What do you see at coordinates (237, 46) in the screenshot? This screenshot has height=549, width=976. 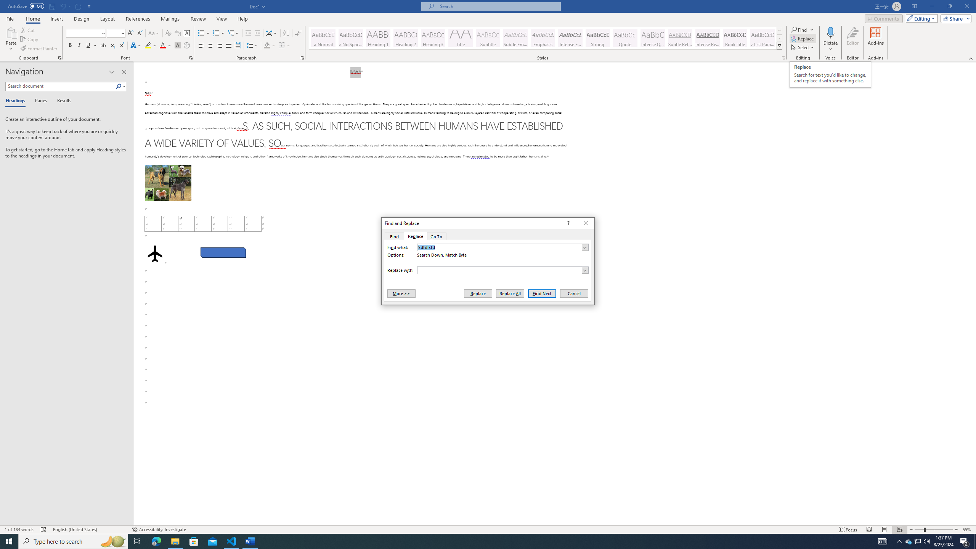 I see `Distributed` at bounding box center [237, 46].